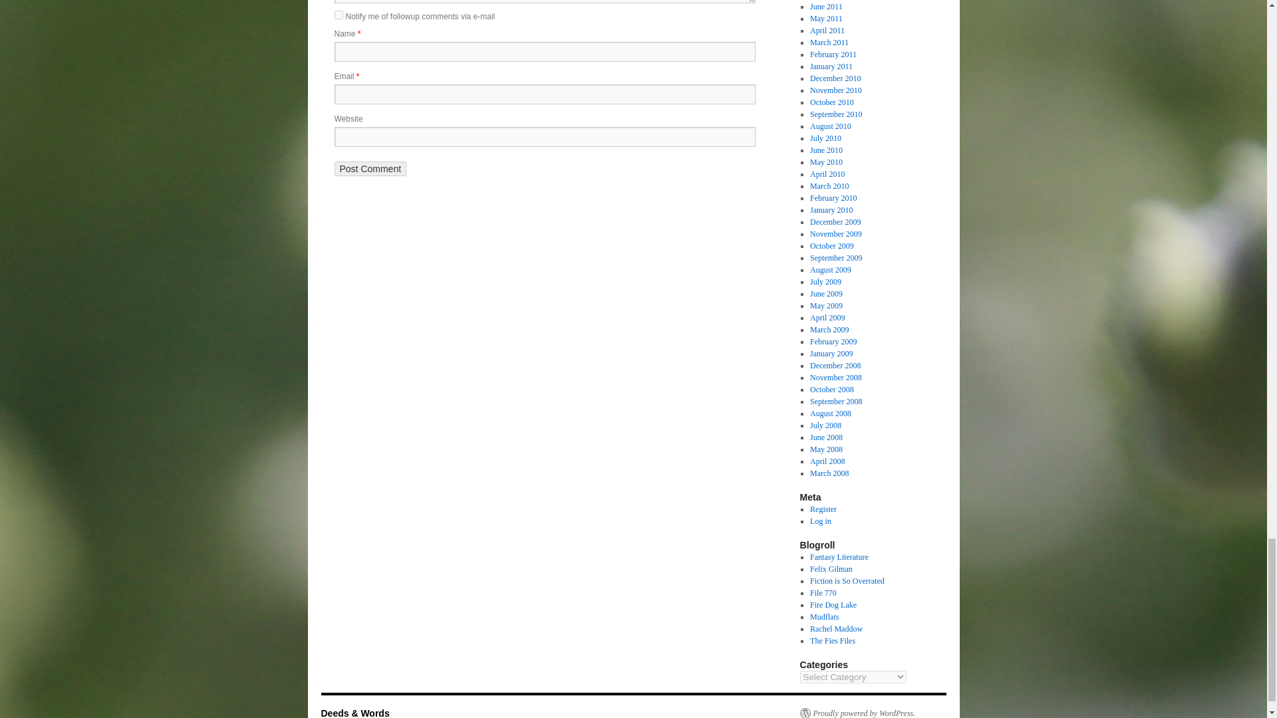  I want to click on Dry wit, so click(831, 568).